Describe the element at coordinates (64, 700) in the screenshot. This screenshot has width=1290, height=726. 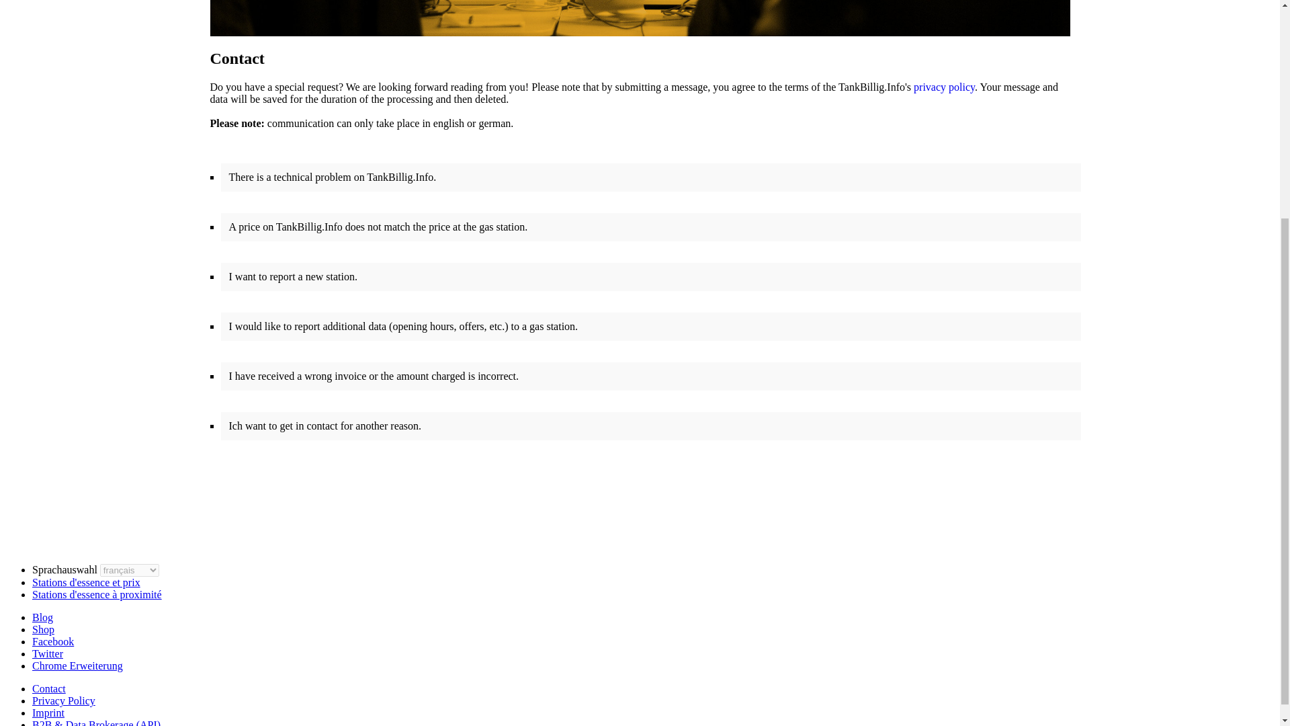
I see `Privacy Policy` at that location.